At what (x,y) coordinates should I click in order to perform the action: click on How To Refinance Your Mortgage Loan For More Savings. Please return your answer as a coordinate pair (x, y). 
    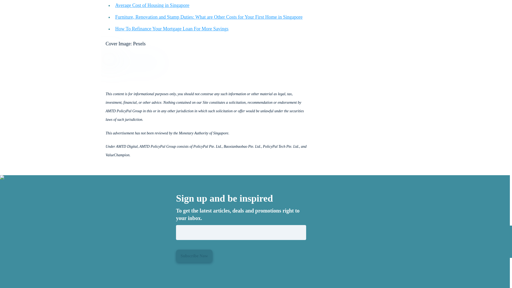
    Looking at the image, I should click on (172, 29).